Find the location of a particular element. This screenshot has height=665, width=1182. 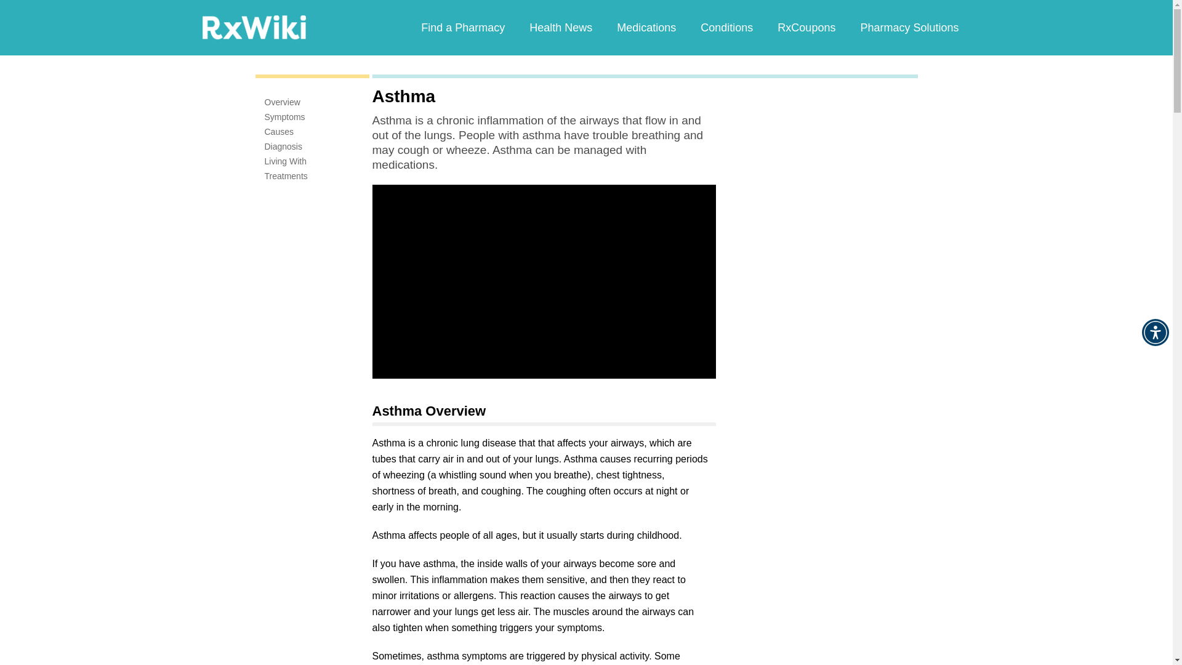

Symptoms is located at coordinates (284, 117).